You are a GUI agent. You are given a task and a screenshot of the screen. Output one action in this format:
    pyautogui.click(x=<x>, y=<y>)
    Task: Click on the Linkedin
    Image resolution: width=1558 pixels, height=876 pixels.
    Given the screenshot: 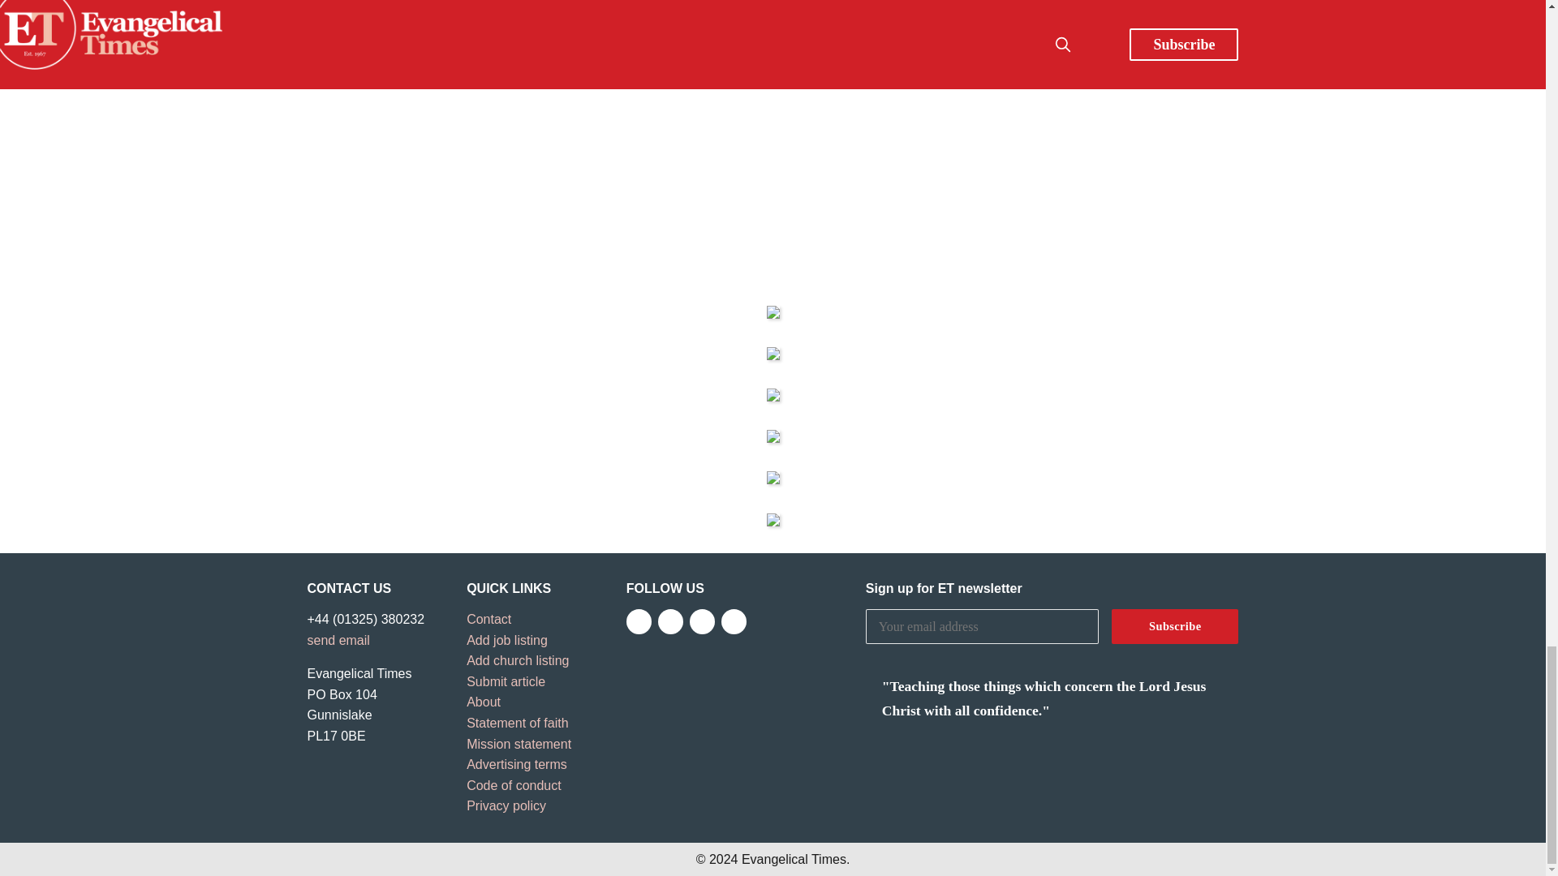 What is the action you would take?
    pyautogui.click(x=734, y=621)
    